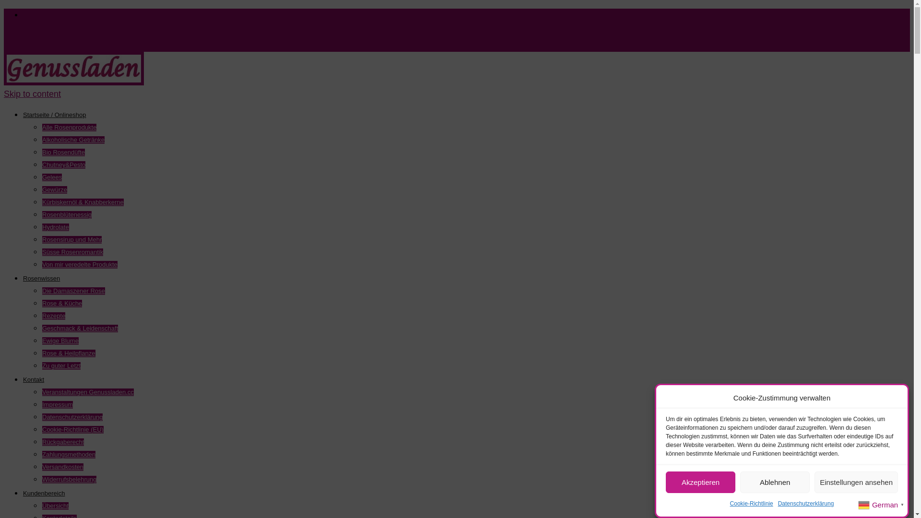 The image size is (921, 518). Describe the element at coordinates (41, 278) in the screenshot. I see `Rosenwissen` at that location.